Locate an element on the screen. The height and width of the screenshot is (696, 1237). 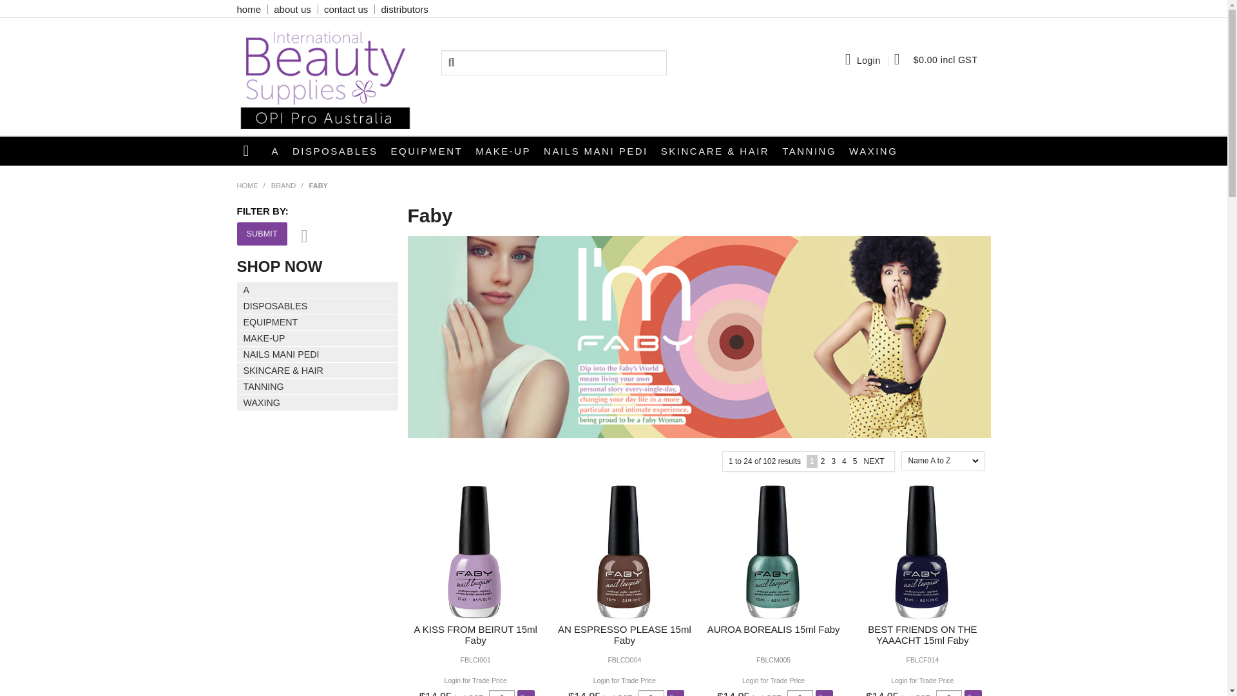
SKINCARE & HAIR is located at coordinates (318, 371).